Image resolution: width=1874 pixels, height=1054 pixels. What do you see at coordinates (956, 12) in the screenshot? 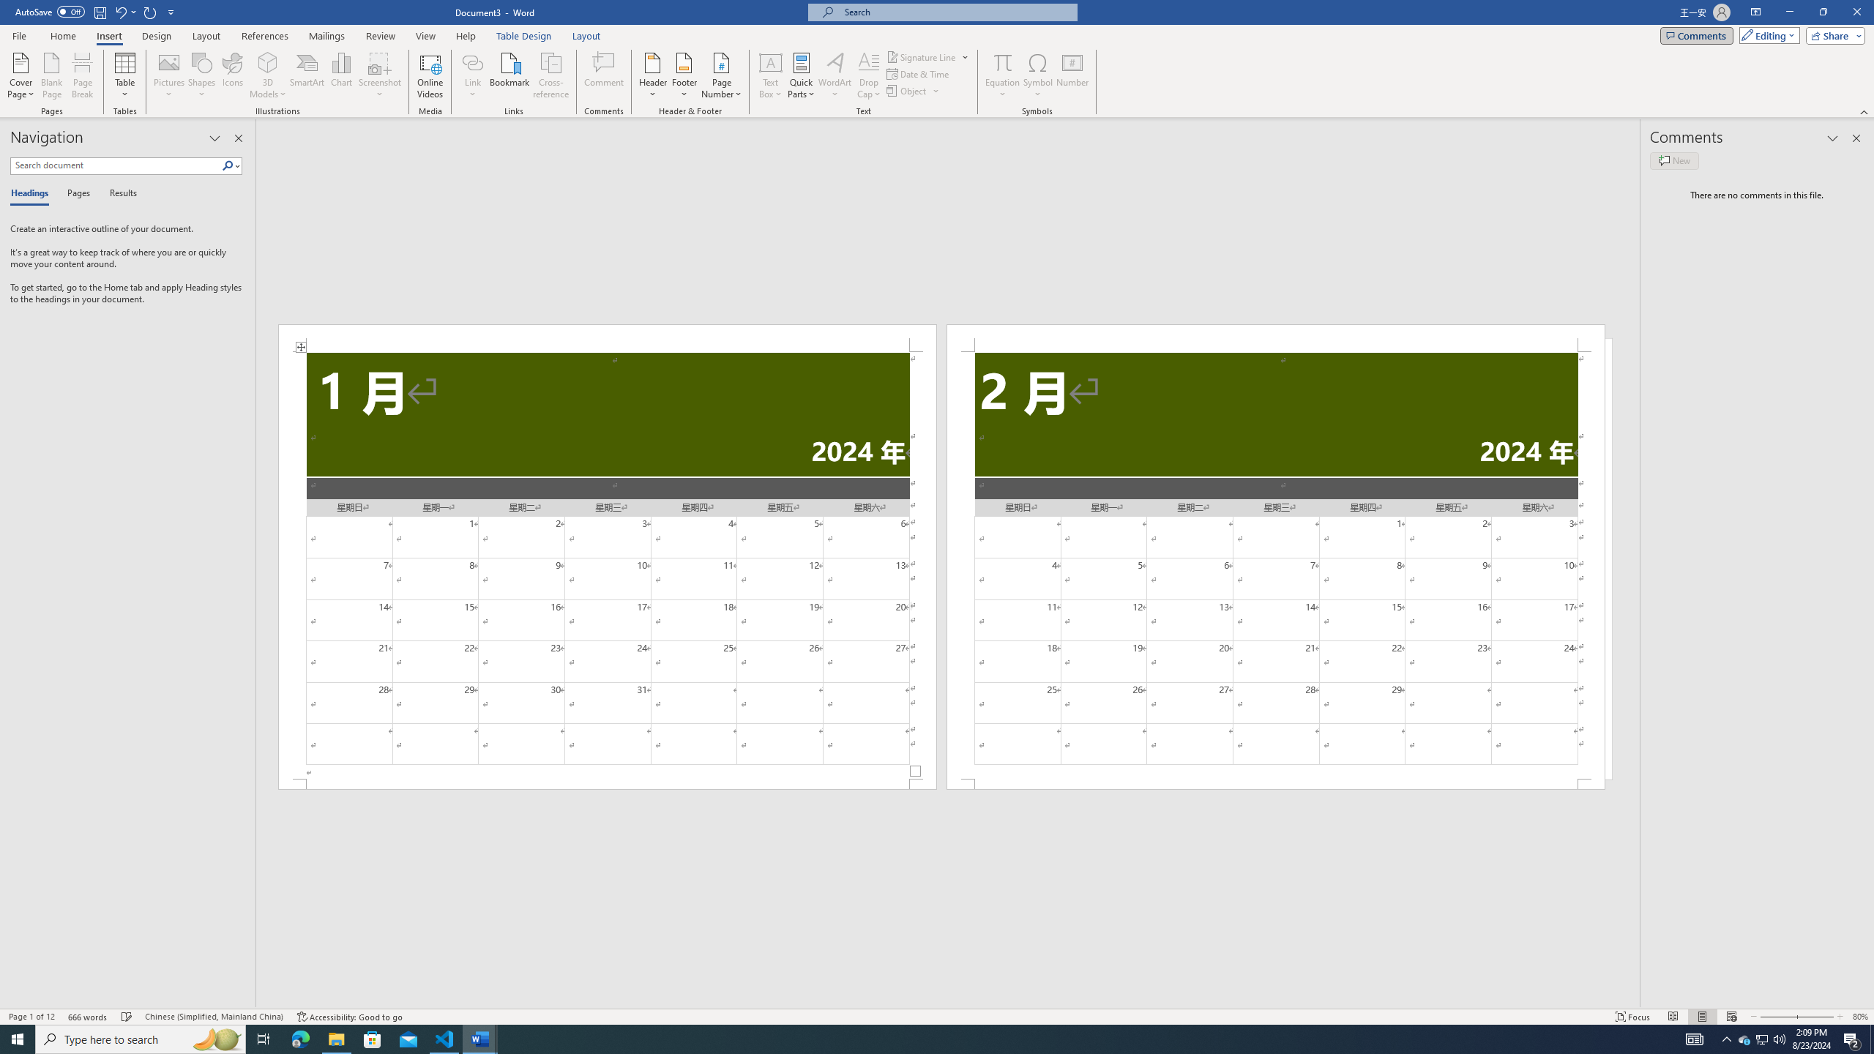
I see `Microsoft search` at bounding box center [956, 12].